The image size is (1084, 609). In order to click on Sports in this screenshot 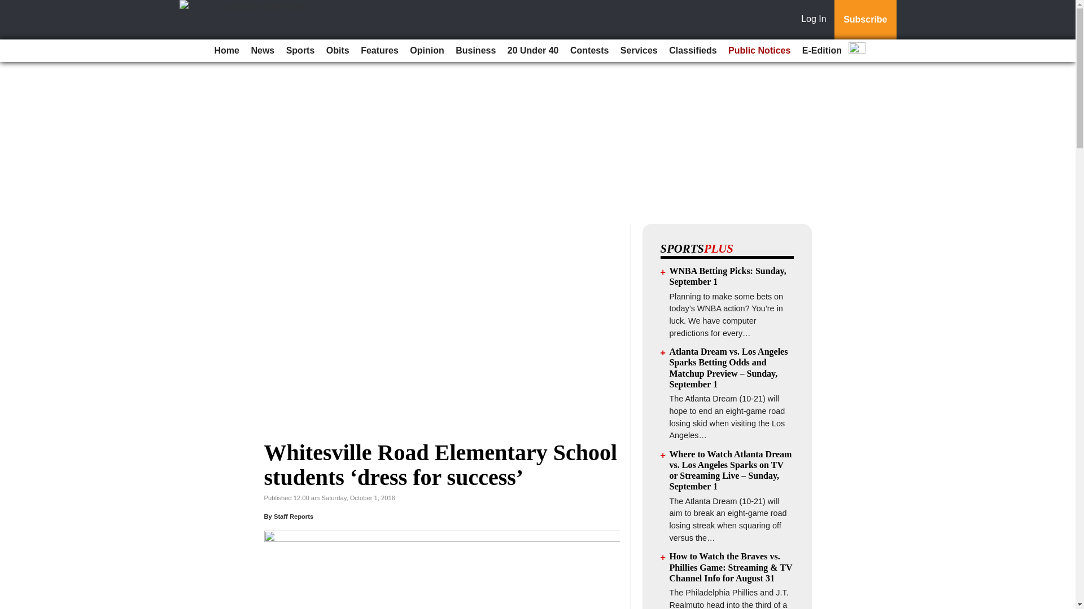, I will do `click(300, 51)`.